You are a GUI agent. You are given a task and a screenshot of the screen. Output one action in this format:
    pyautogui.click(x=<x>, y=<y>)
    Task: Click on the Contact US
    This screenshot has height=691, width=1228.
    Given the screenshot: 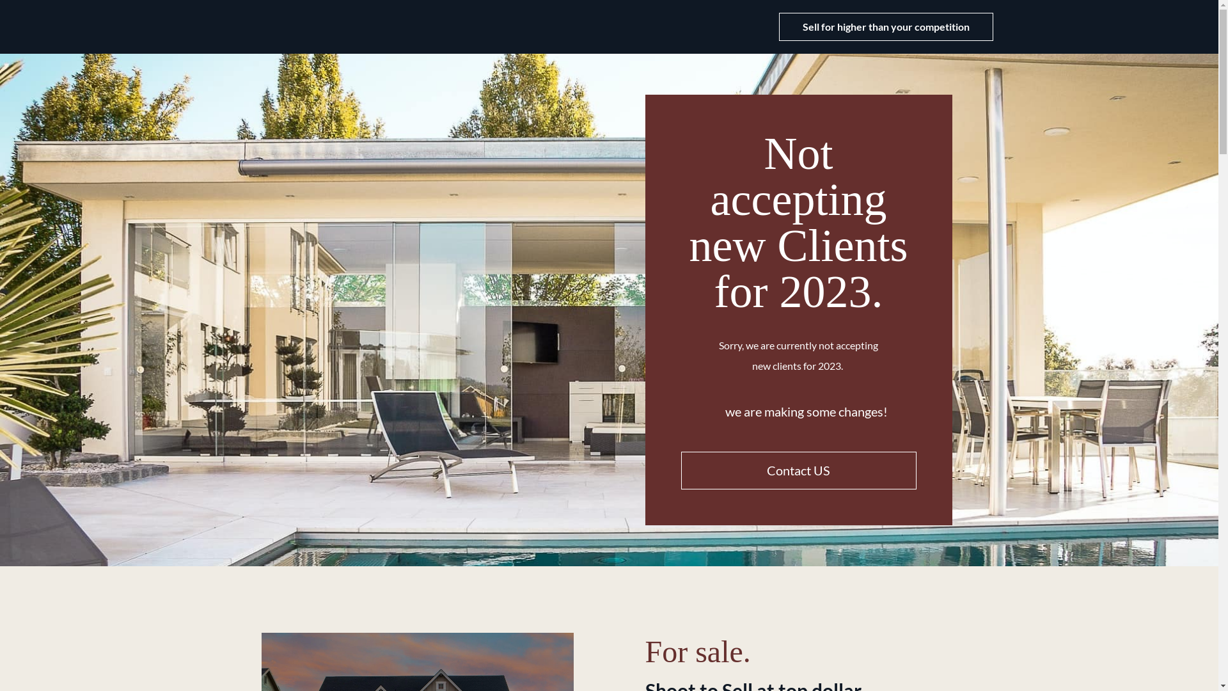 What is the action you would take?
    pyautogui.click(x=798, y=471)
    